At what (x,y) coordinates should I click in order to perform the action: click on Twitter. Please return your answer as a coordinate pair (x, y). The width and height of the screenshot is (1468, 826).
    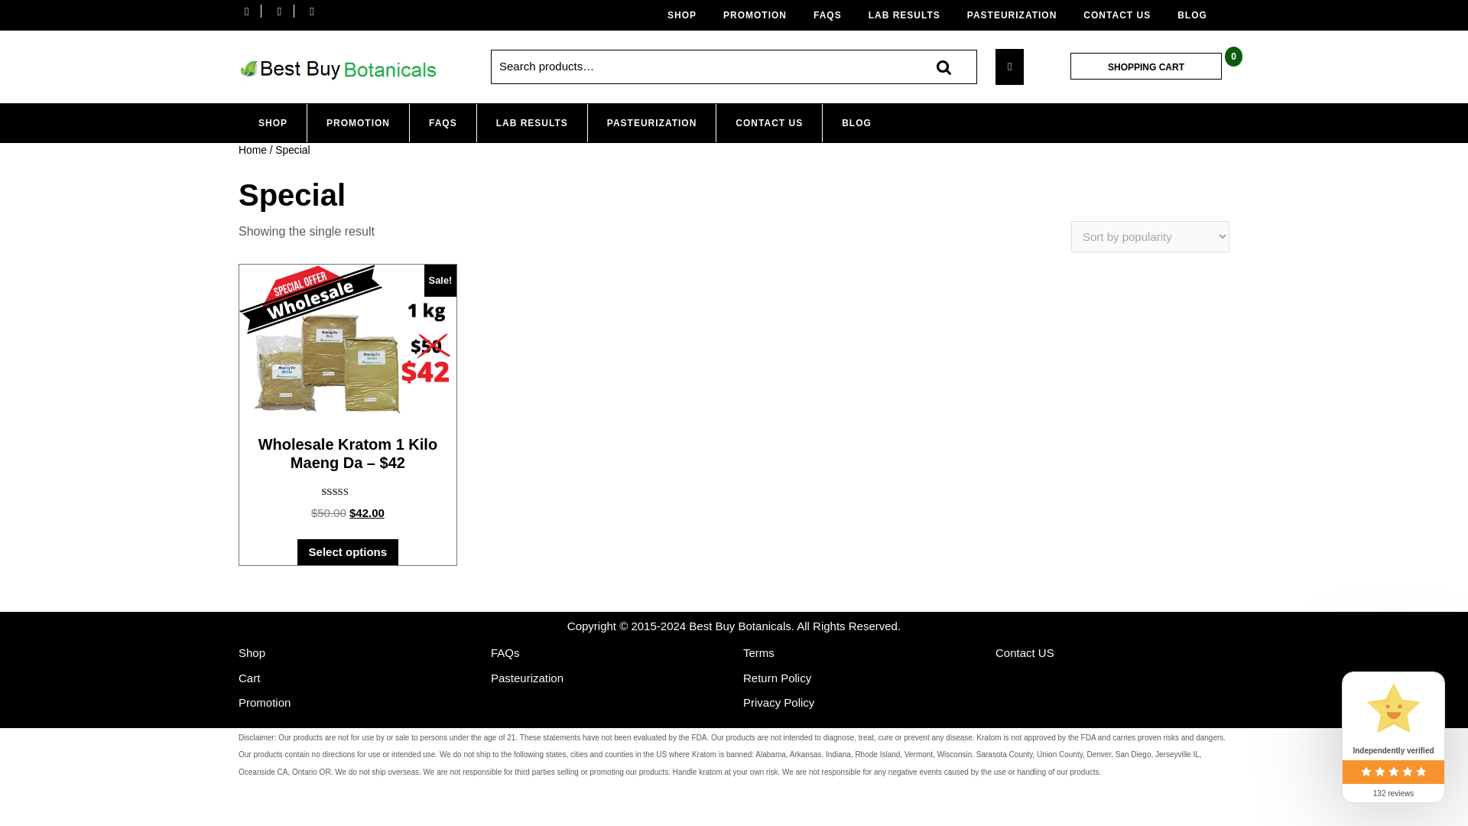
    Looking at the image, I should click on (283, 11).